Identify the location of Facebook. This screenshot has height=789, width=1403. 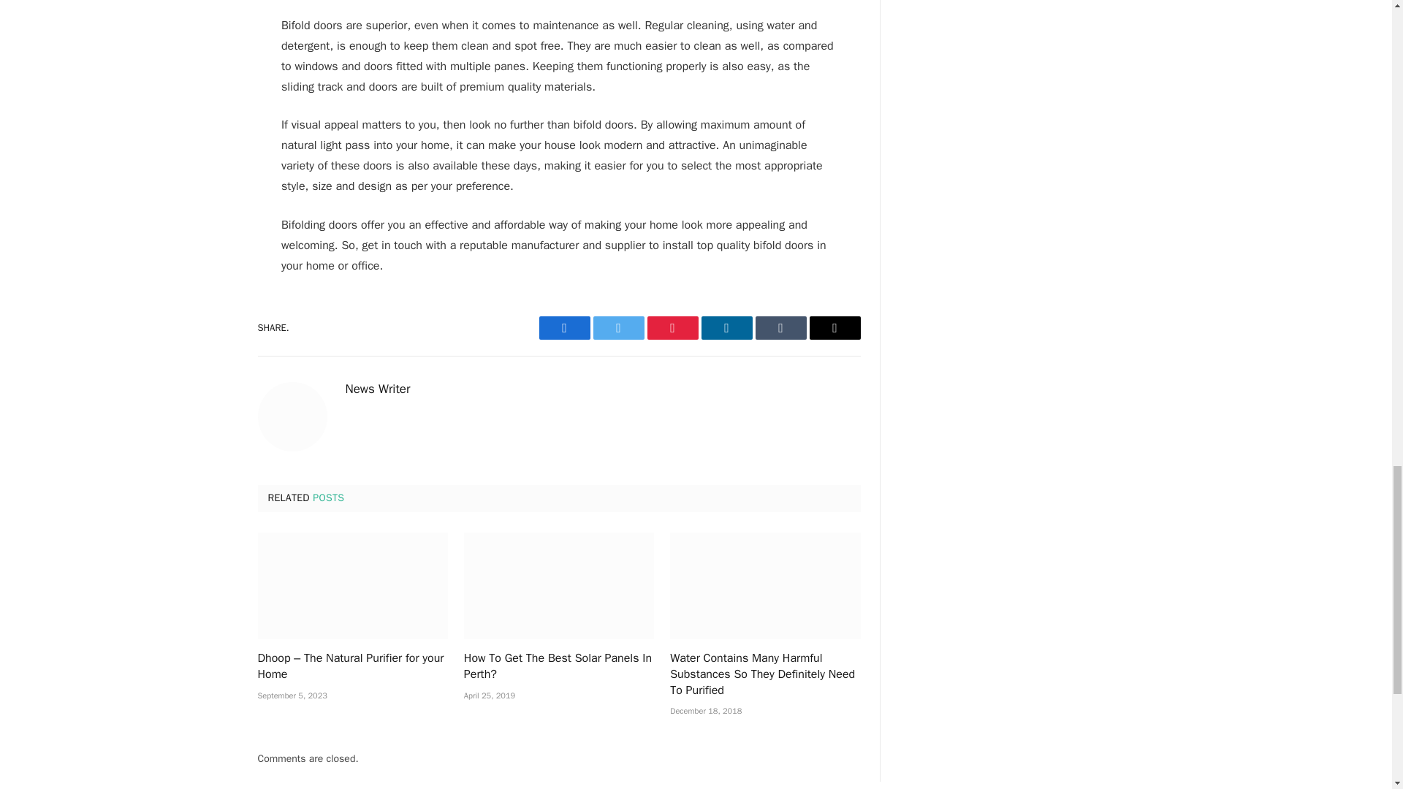
(564, 328).